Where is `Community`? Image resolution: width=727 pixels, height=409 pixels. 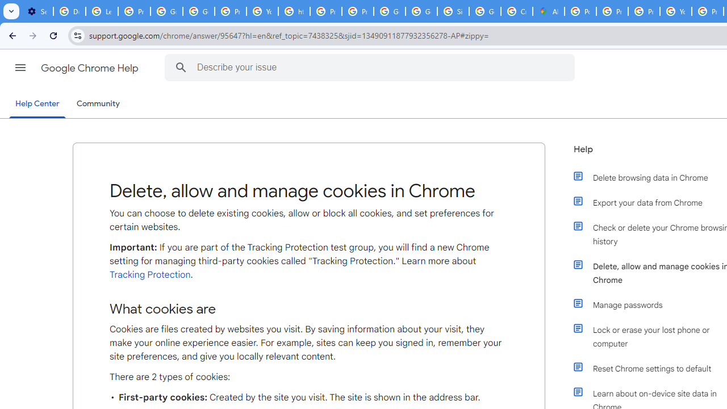 Community is located at coordinates (98, 104).